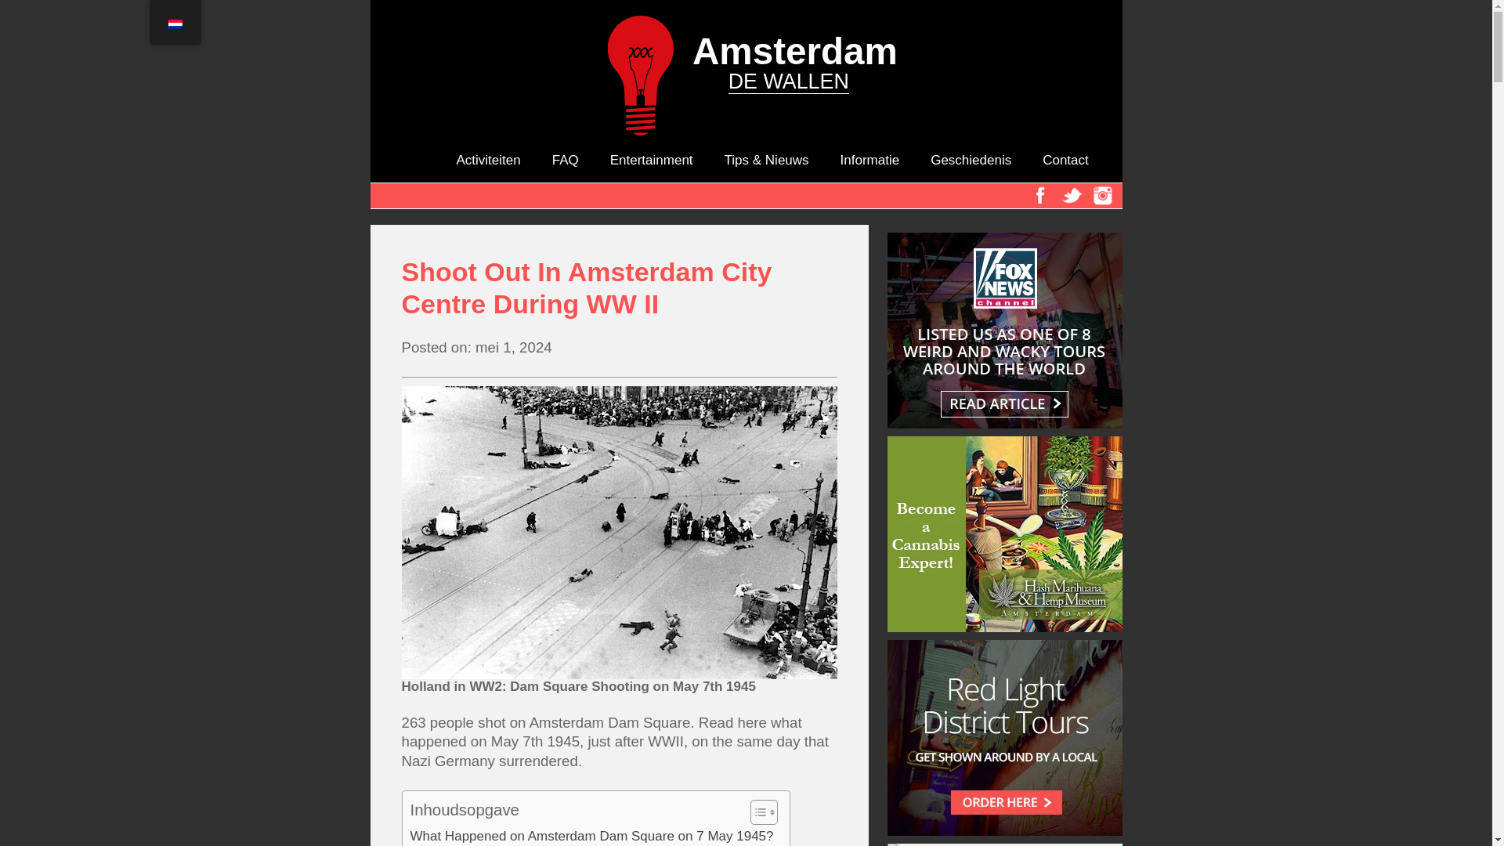 The width and height of the screenshot is (1504, 846). I want to click on What Happened on Amsterdam Dam Square on 7 May 1945?, so click(592, 836).